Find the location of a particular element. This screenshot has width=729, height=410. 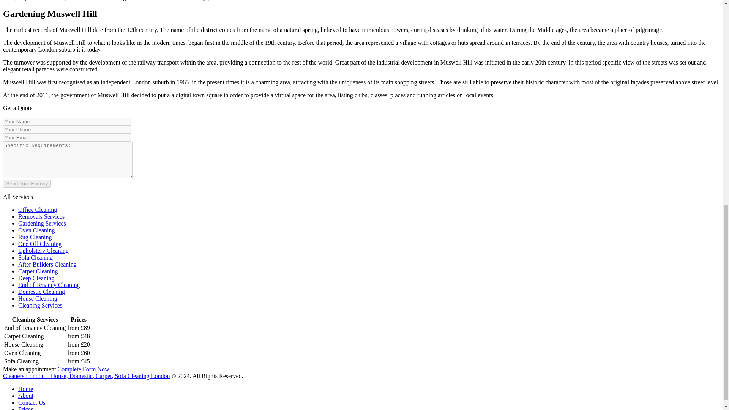

Contact Us is located at coordinates (32, 402).